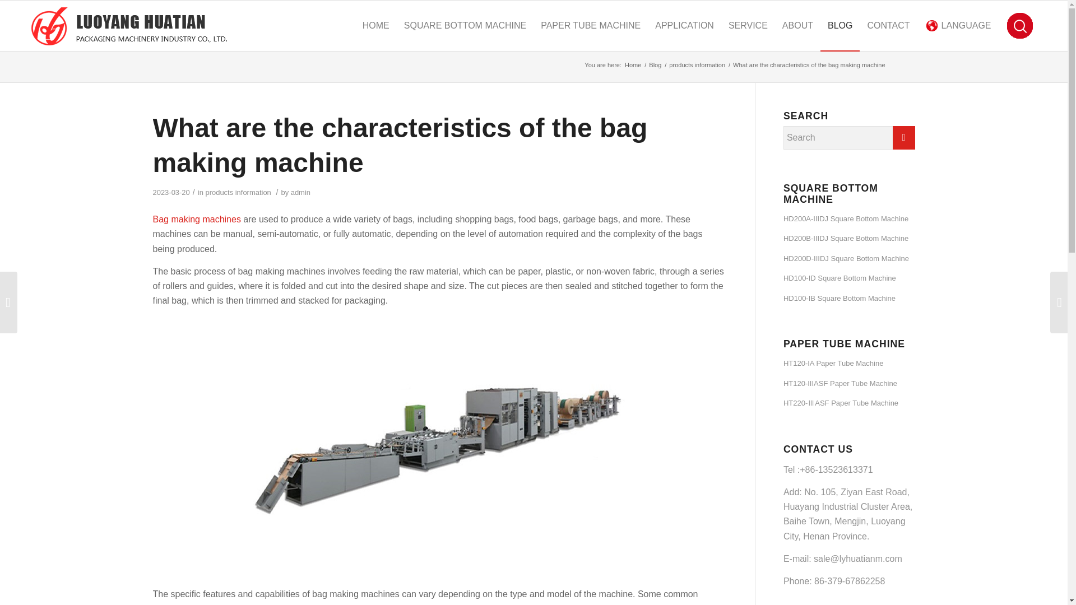 The image size is (1076, 605). I want to click on Home, so click(632, 65).